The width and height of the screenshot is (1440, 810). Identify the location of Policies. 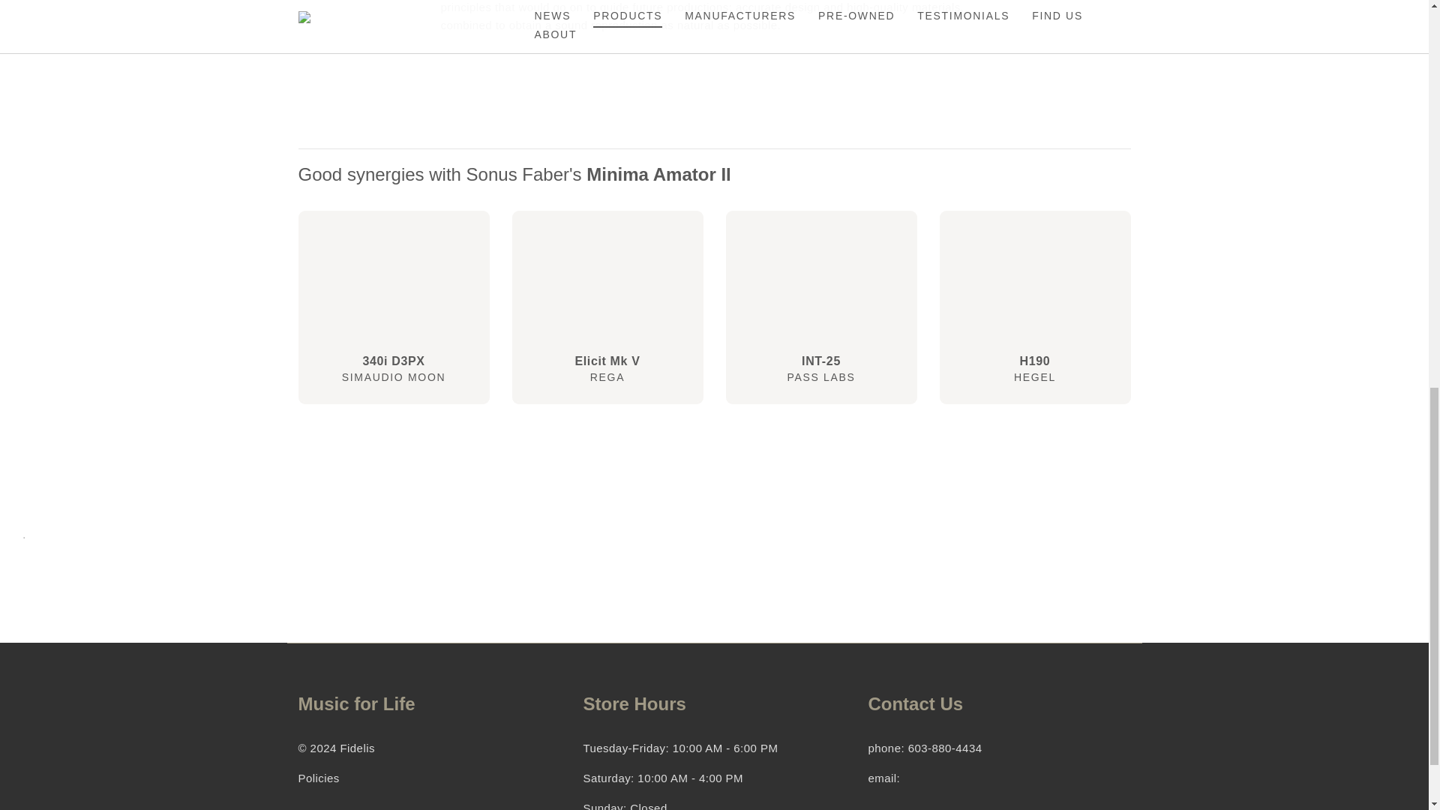
(821, 307).